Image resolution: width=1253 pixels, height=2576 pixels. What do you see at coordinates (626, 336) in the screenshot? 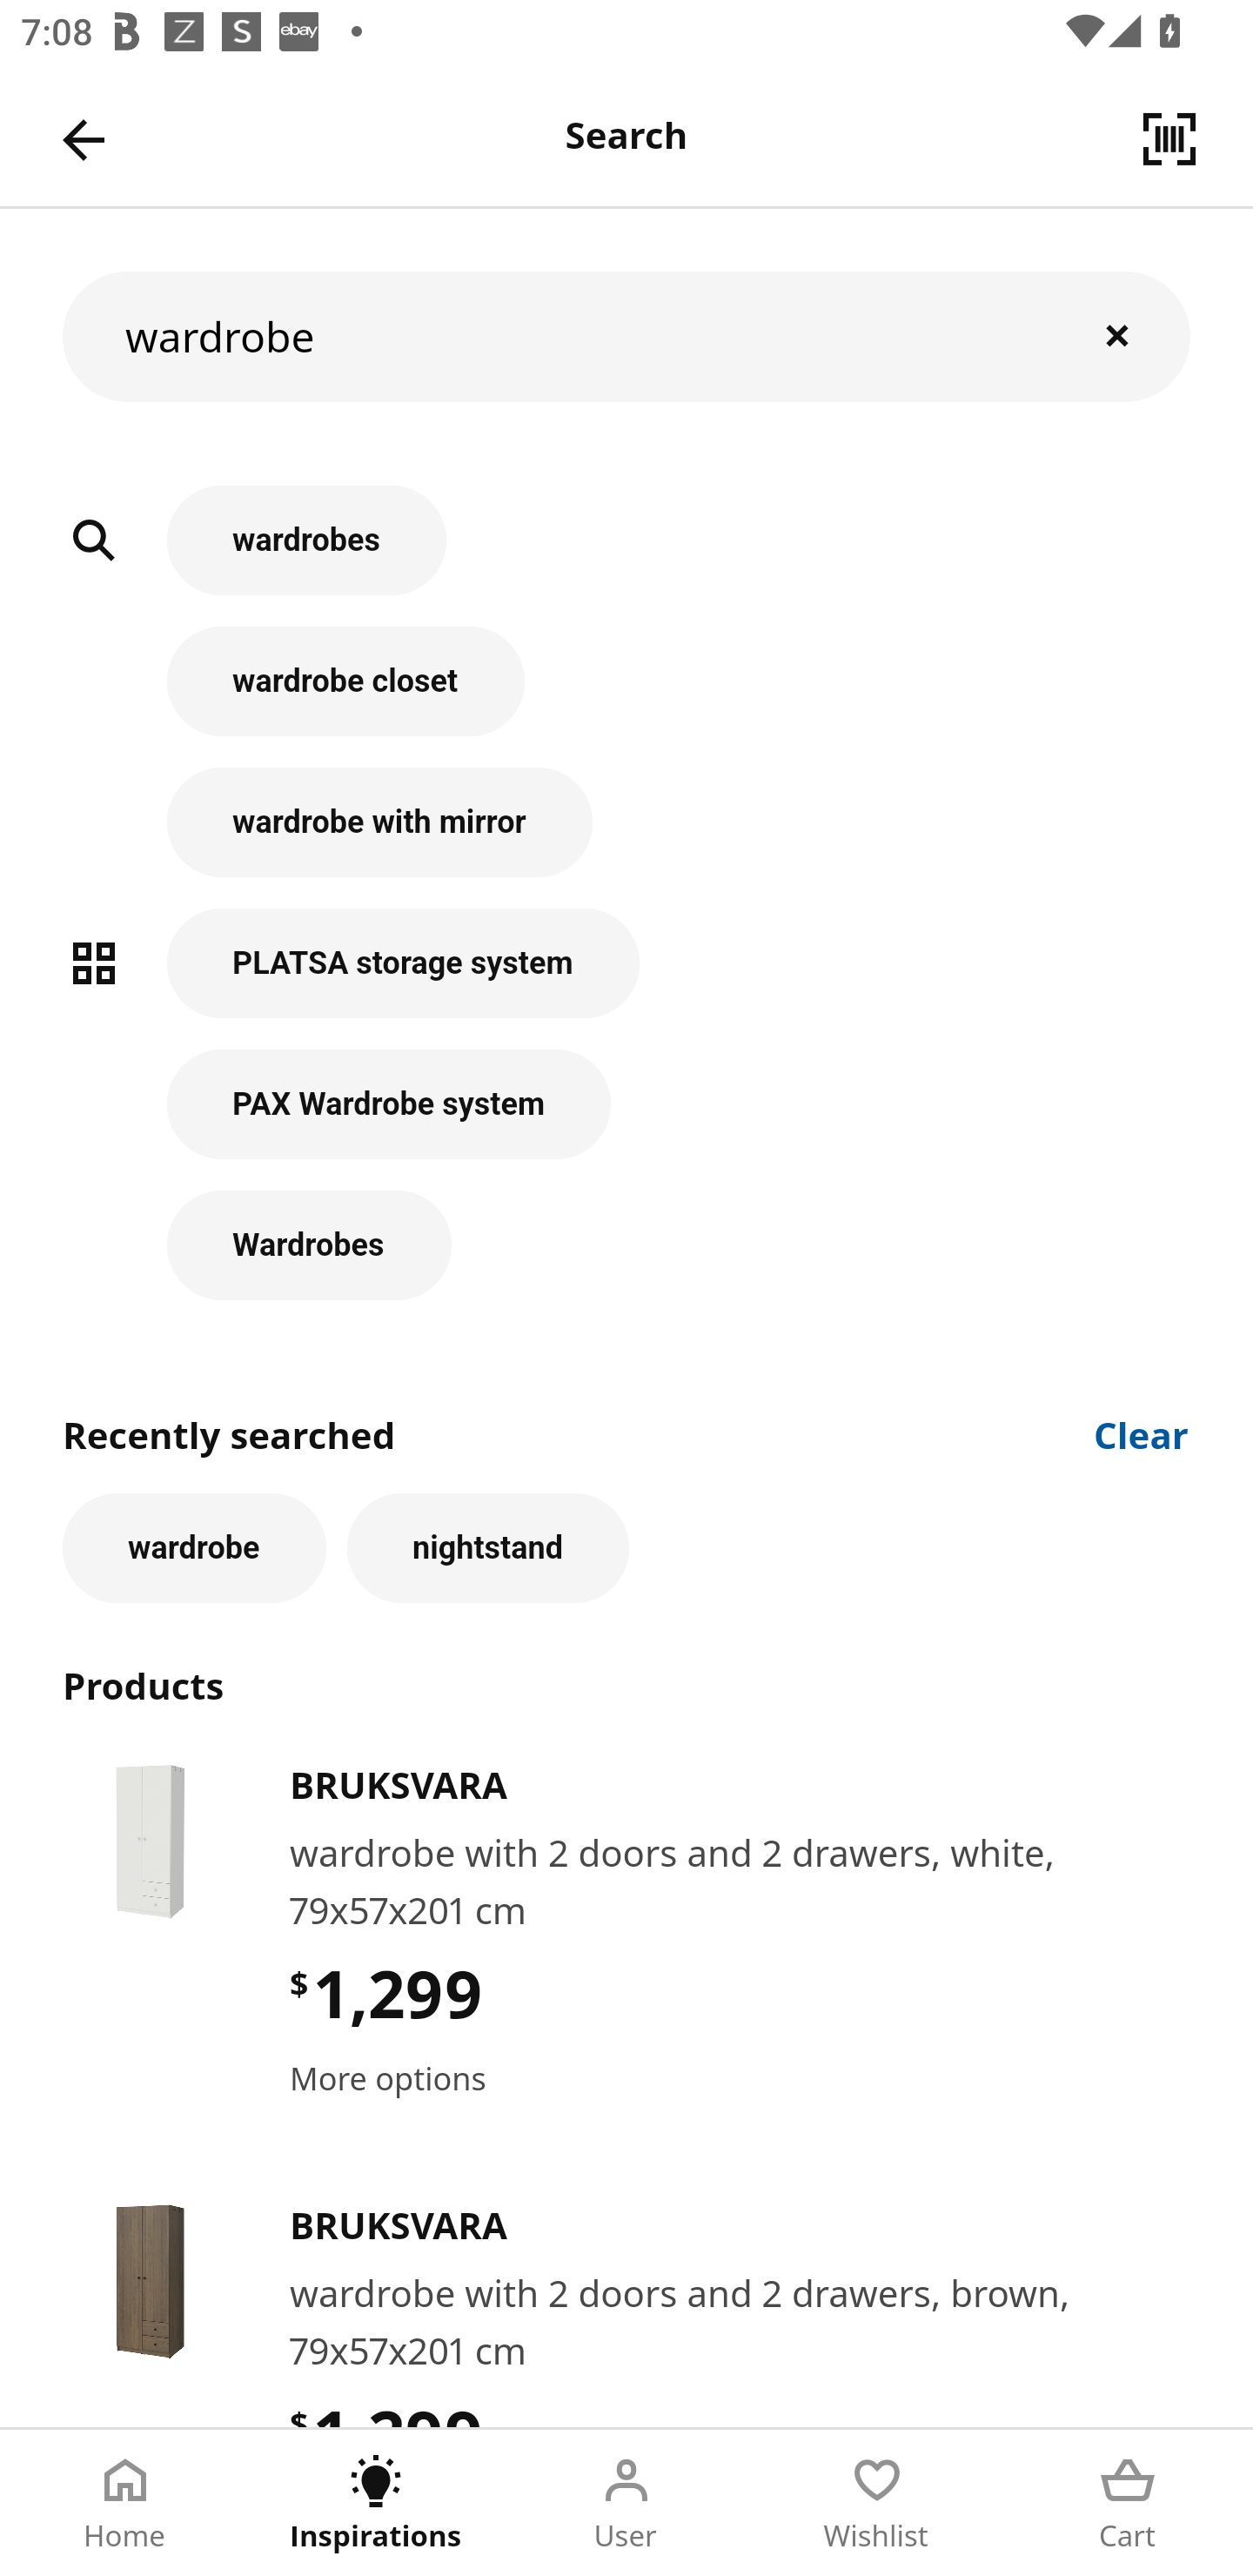
I see `wardrobe` at bounding box center [626, 336].